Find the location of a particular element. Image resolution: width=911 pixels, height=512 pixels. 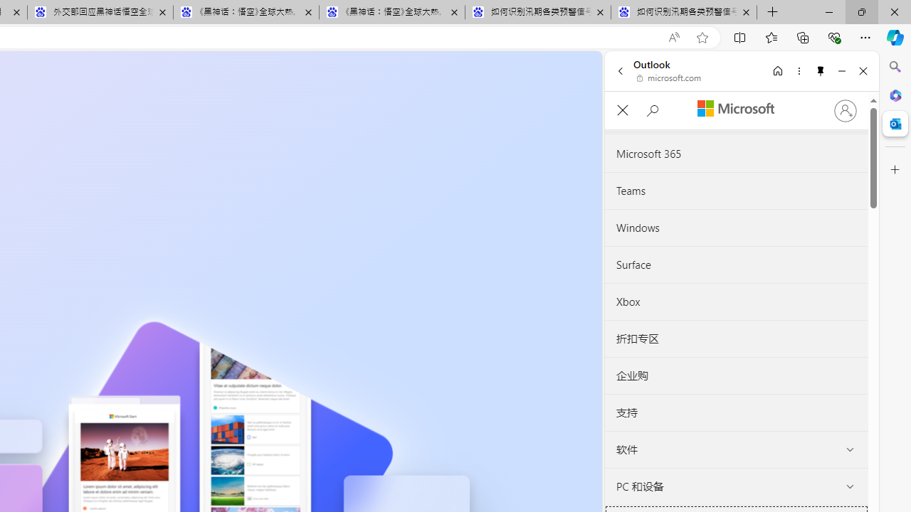

Teams is located at coordinates (736, 191).